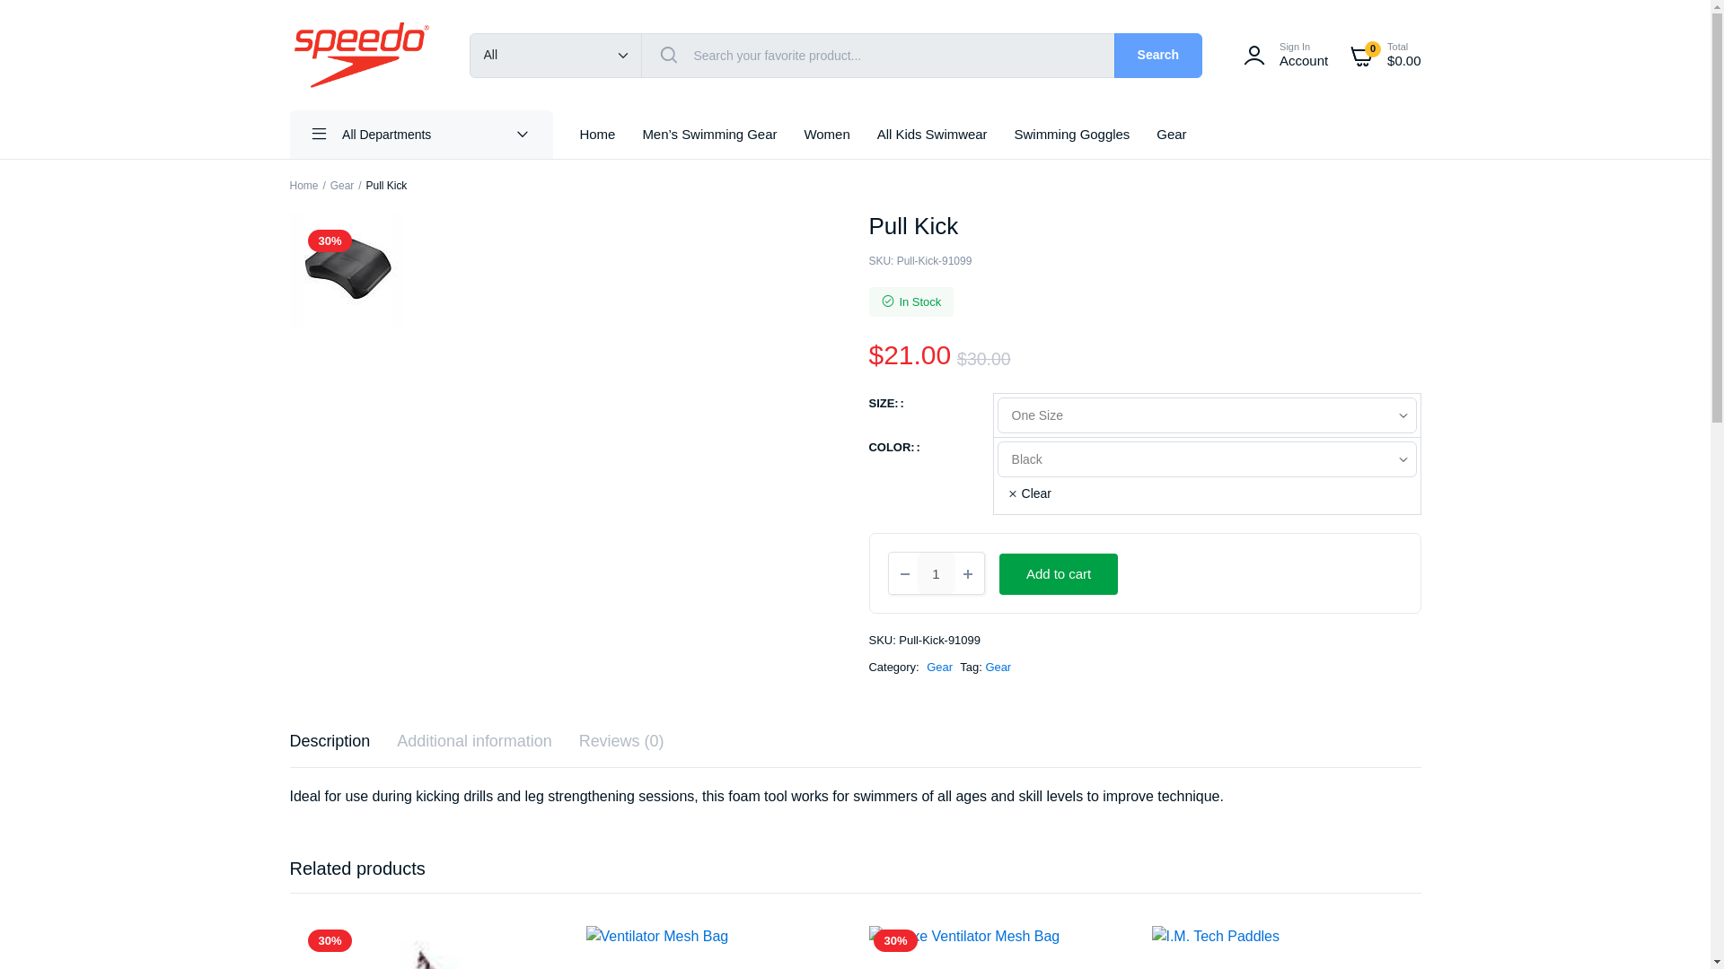 The height and width of the screenshot is (969, 1724). What do you see at coordinates (1058, 574) in the screenshot?
I see `Add to cart` at bounding box center [1058, 574].